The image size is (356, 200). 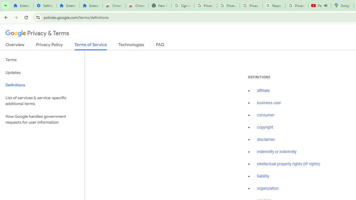 I want to click on Settings, so click(x=45, y=6).